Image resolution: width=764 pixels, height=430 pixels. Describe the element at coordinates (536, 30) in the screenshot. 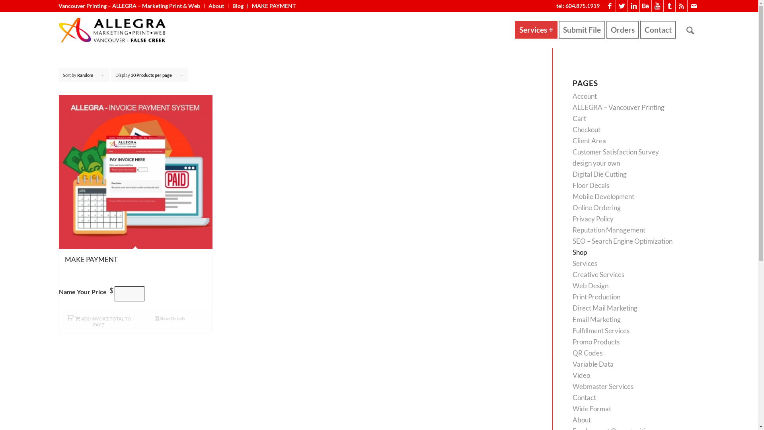

I see `Services +` at that location.